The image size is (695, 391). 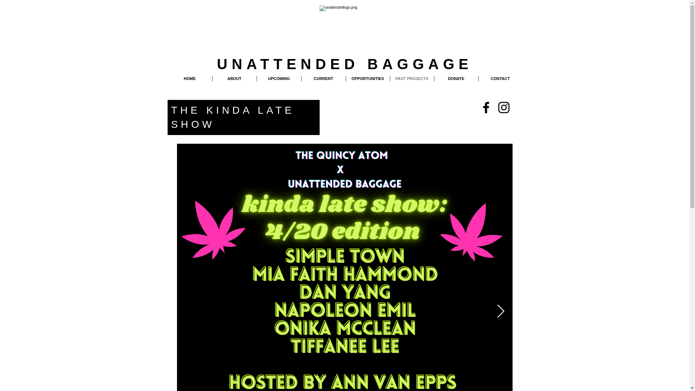 I want to click on HOME, so click(x=190, y=78).